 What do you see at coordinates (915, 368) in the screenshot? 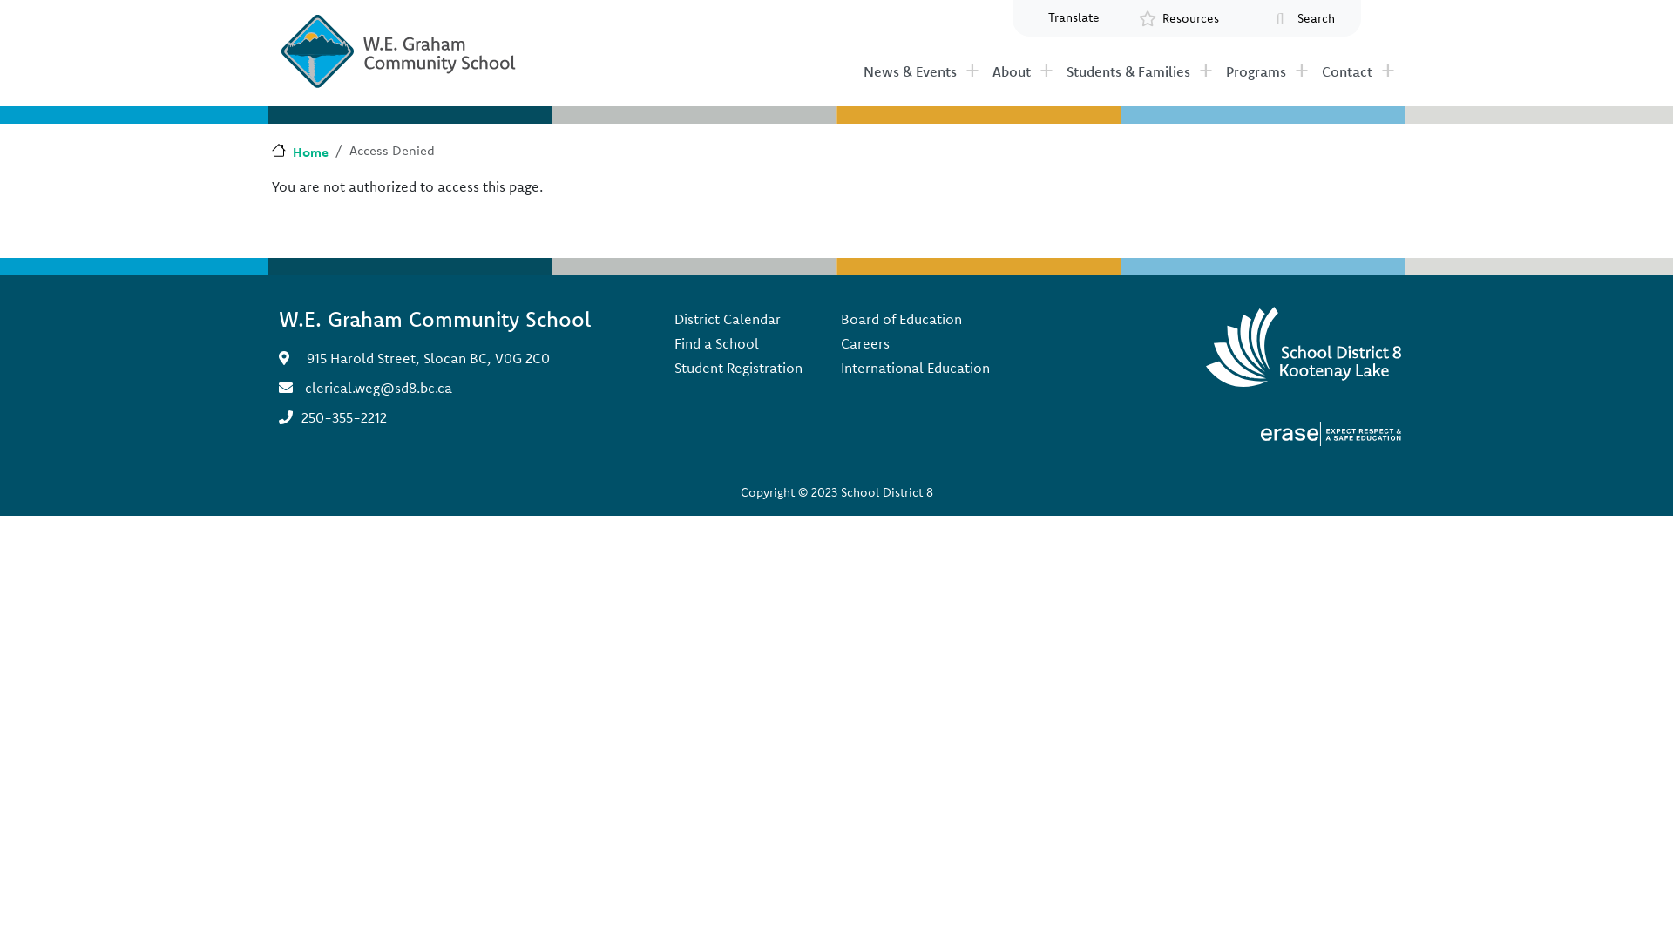
I see `International Education` at bounding box center [915, 368].